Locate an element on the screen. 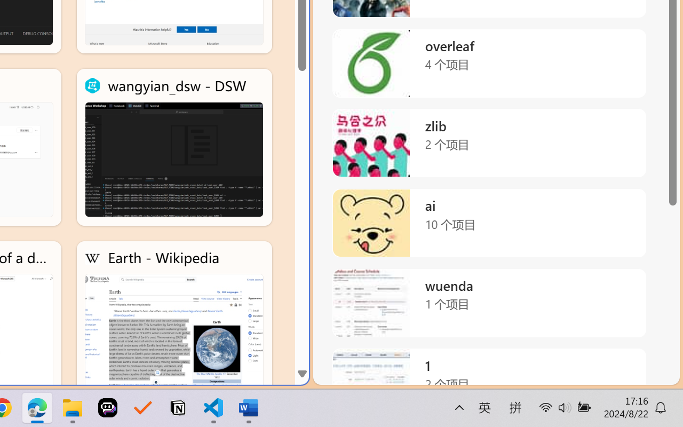  Earth - Wikipedia is located at coordinates (174, 319).